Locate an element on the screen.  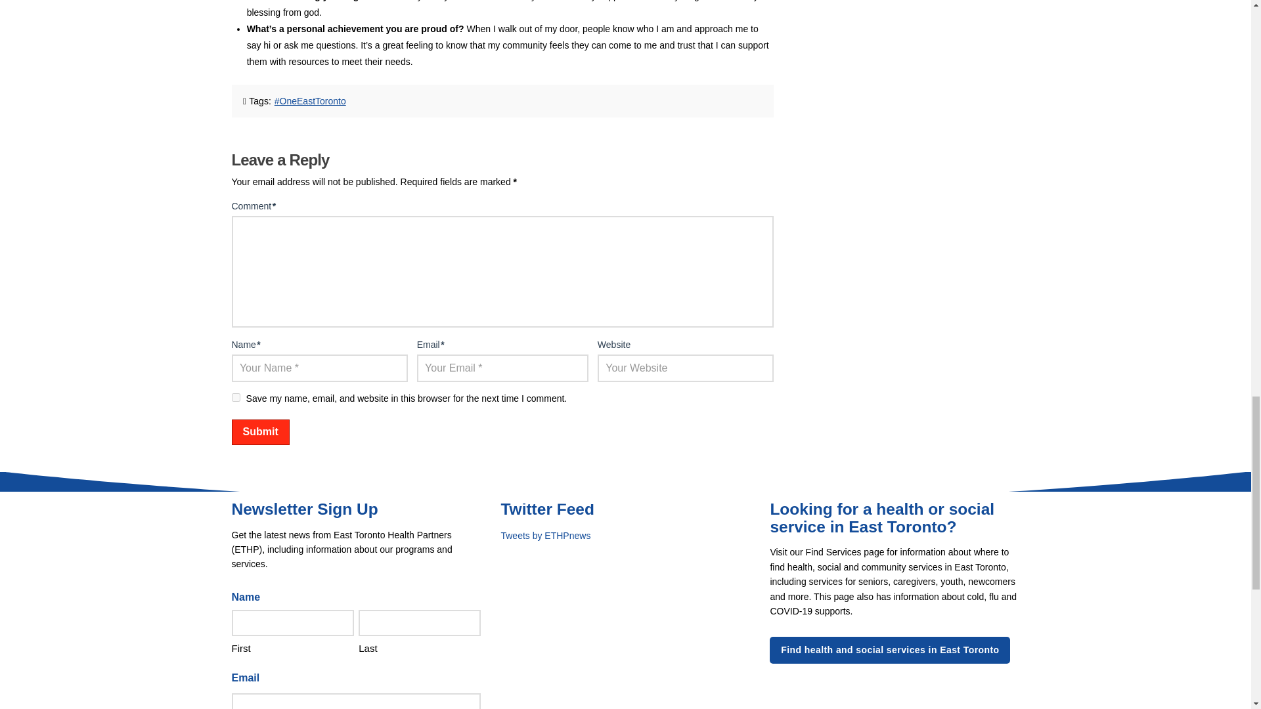
Tweets by ETHPnews is located at coordinates (545, 536).